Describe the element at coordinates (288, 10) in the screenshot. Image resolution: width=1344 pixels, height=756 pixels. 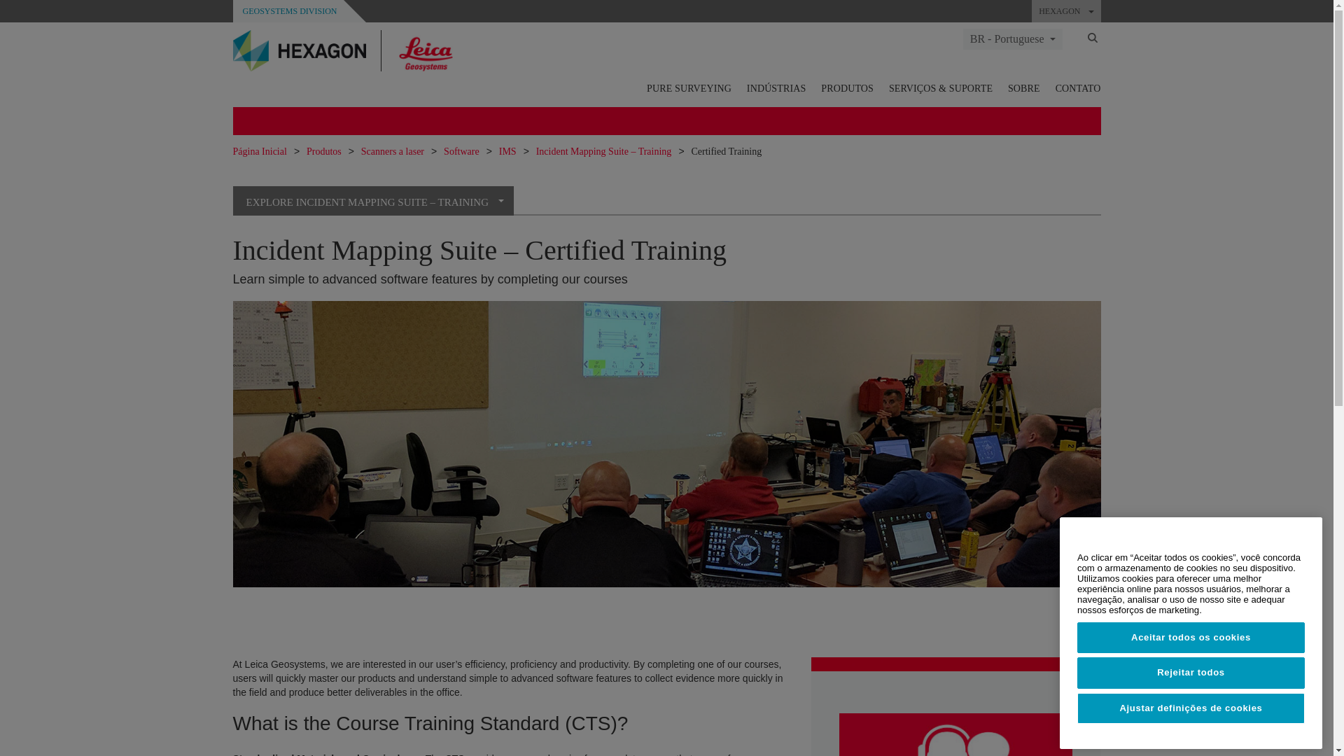
I see `GEOSYSTEMS DIVISION` at that location.